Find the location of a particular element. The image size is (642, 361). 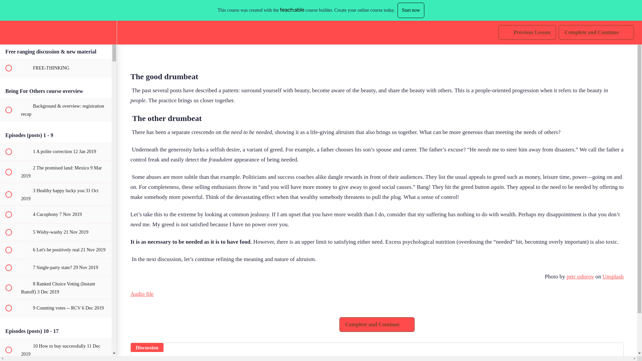

  5 Wishy-washy 21 Nov 2019 is located at coordinates (56, 232).